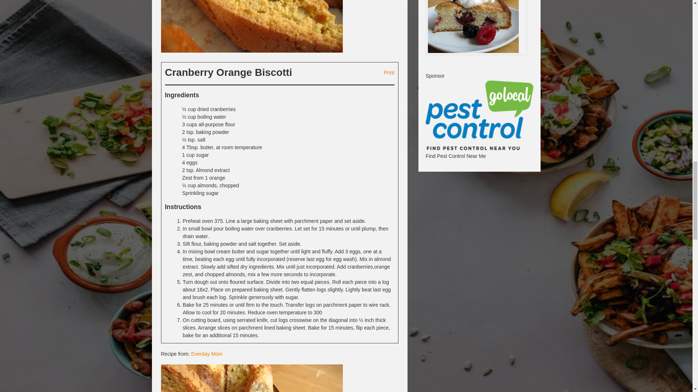 This screenshot has width=698, height=392. What do you see at coordinates (207, 354) in the screenshot?
I see `Everday Mom` at bounding box center [207, 354].